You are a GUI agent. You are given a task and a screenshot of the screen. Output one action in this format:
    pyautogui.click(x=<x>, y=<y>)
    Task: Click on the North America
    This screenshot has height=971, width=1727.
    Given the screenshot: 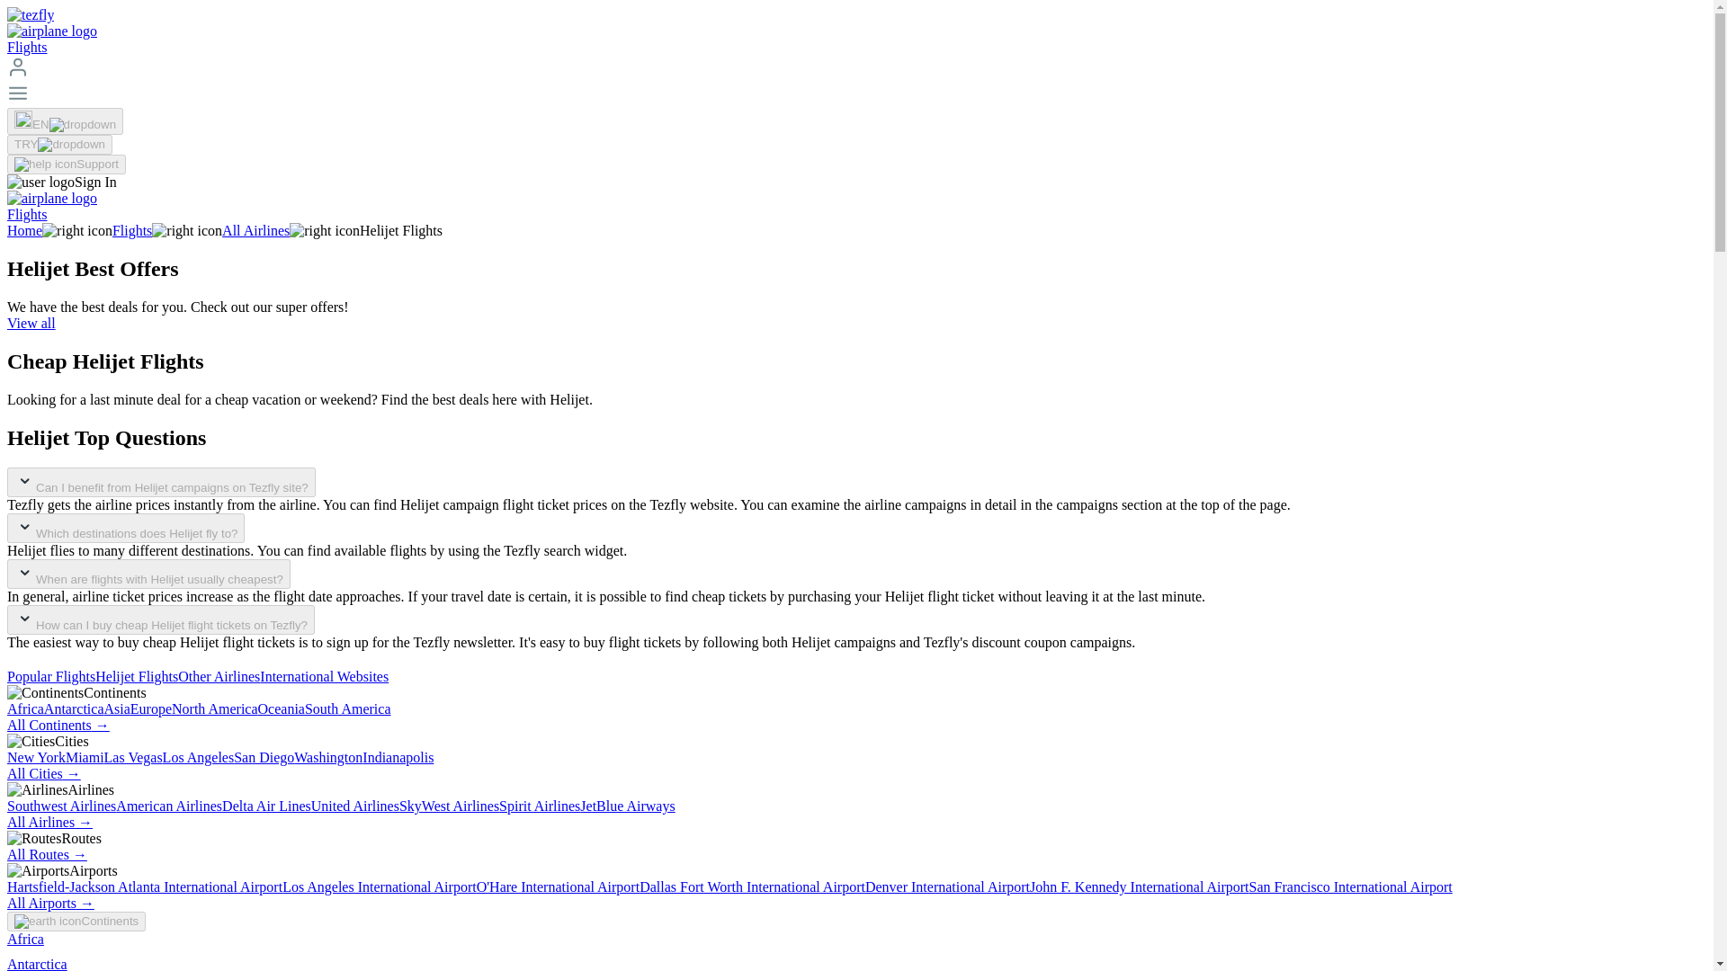 What is the action you would take?
    pyautogui.click(x=214, y=708)
    